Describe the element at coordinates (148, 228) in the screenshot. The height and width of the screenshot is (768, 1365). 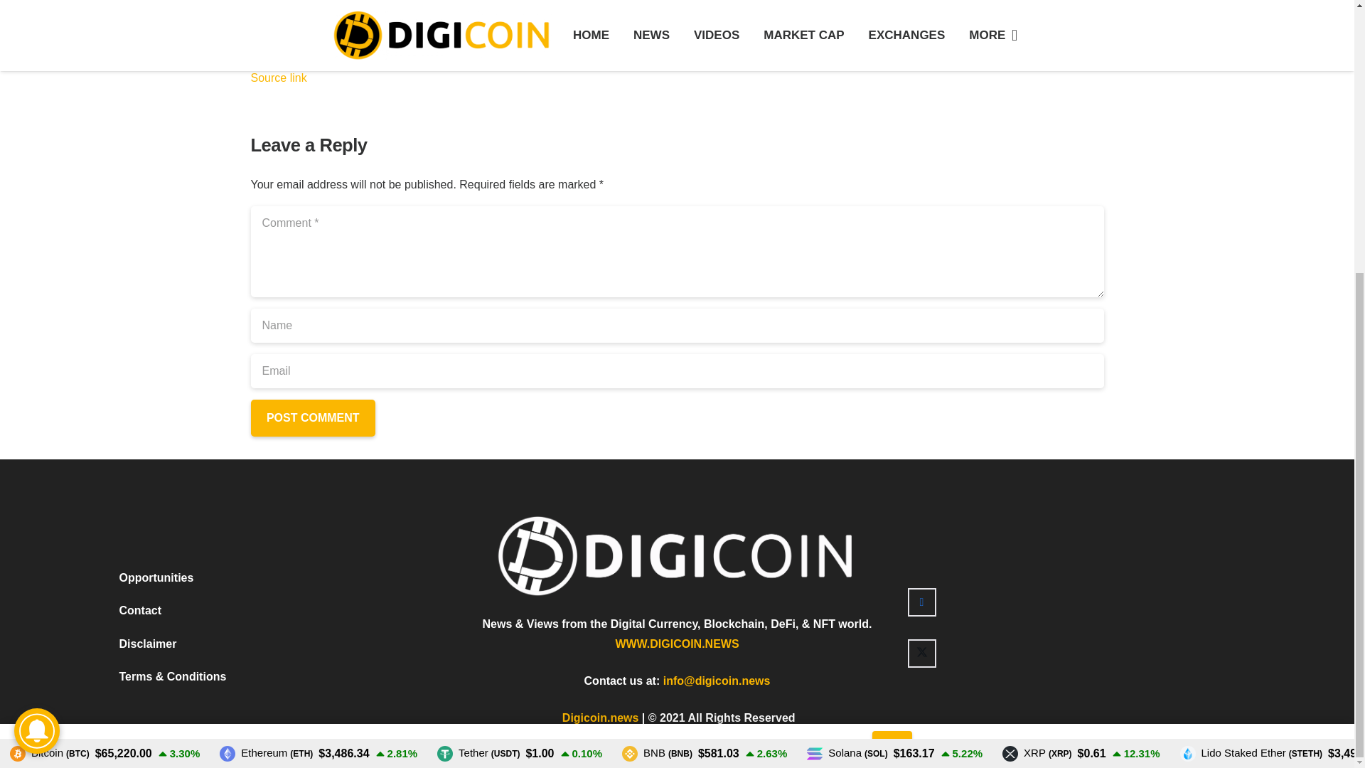
I see `Disclaimer` at that location.